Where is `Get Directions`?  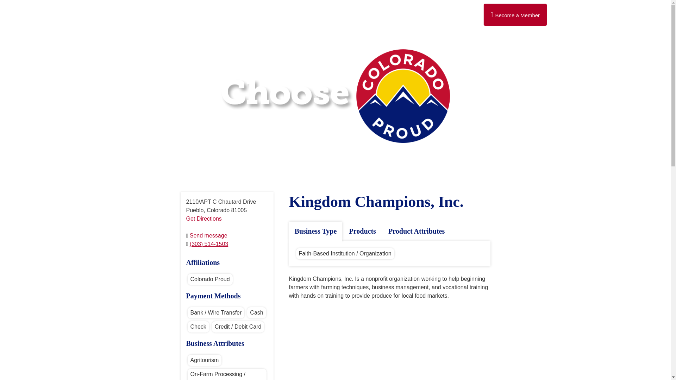 Get Directions is located at coordinates (204, 218).